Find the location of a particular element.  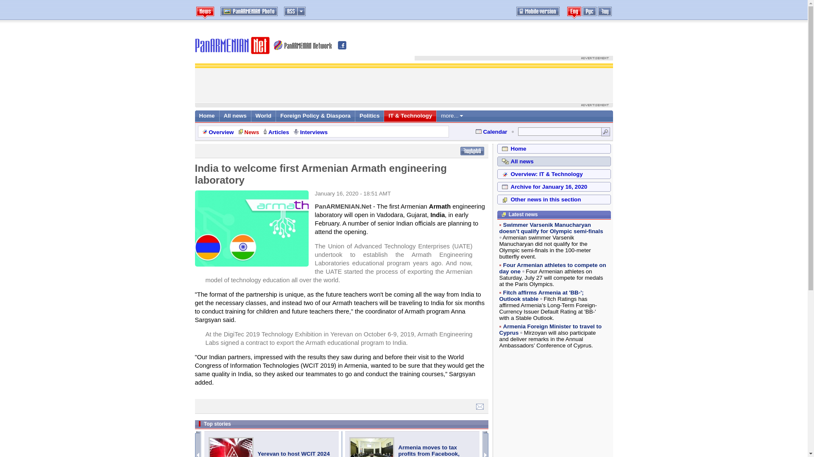

Interviews is located at coordinates (314, 132).